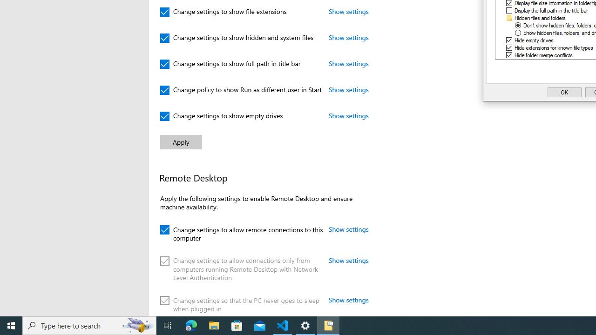  What do you see at coordinates (328, 326) in the screenshot?
I see `File Explorer Options - 1 running window` at bounding box center [328, 326].